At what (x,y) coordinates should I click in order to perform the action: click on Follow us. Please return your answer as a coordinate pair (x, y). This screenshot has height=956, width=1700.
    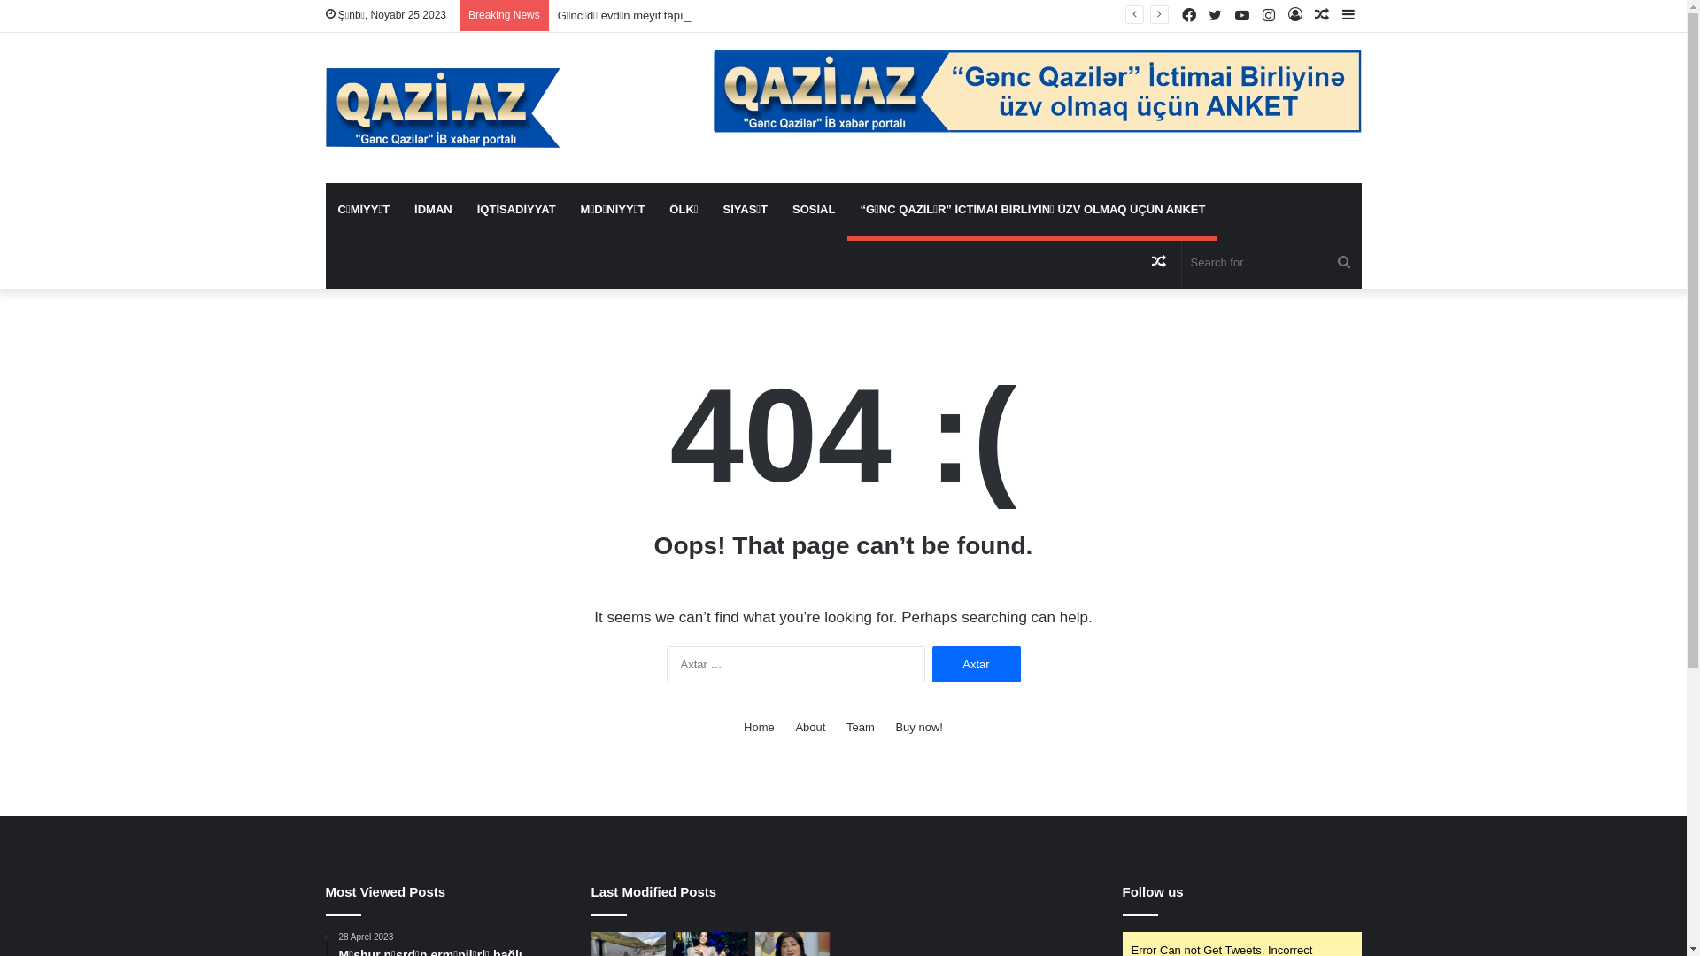
    Looking at the image, I should click on (1153, 892).